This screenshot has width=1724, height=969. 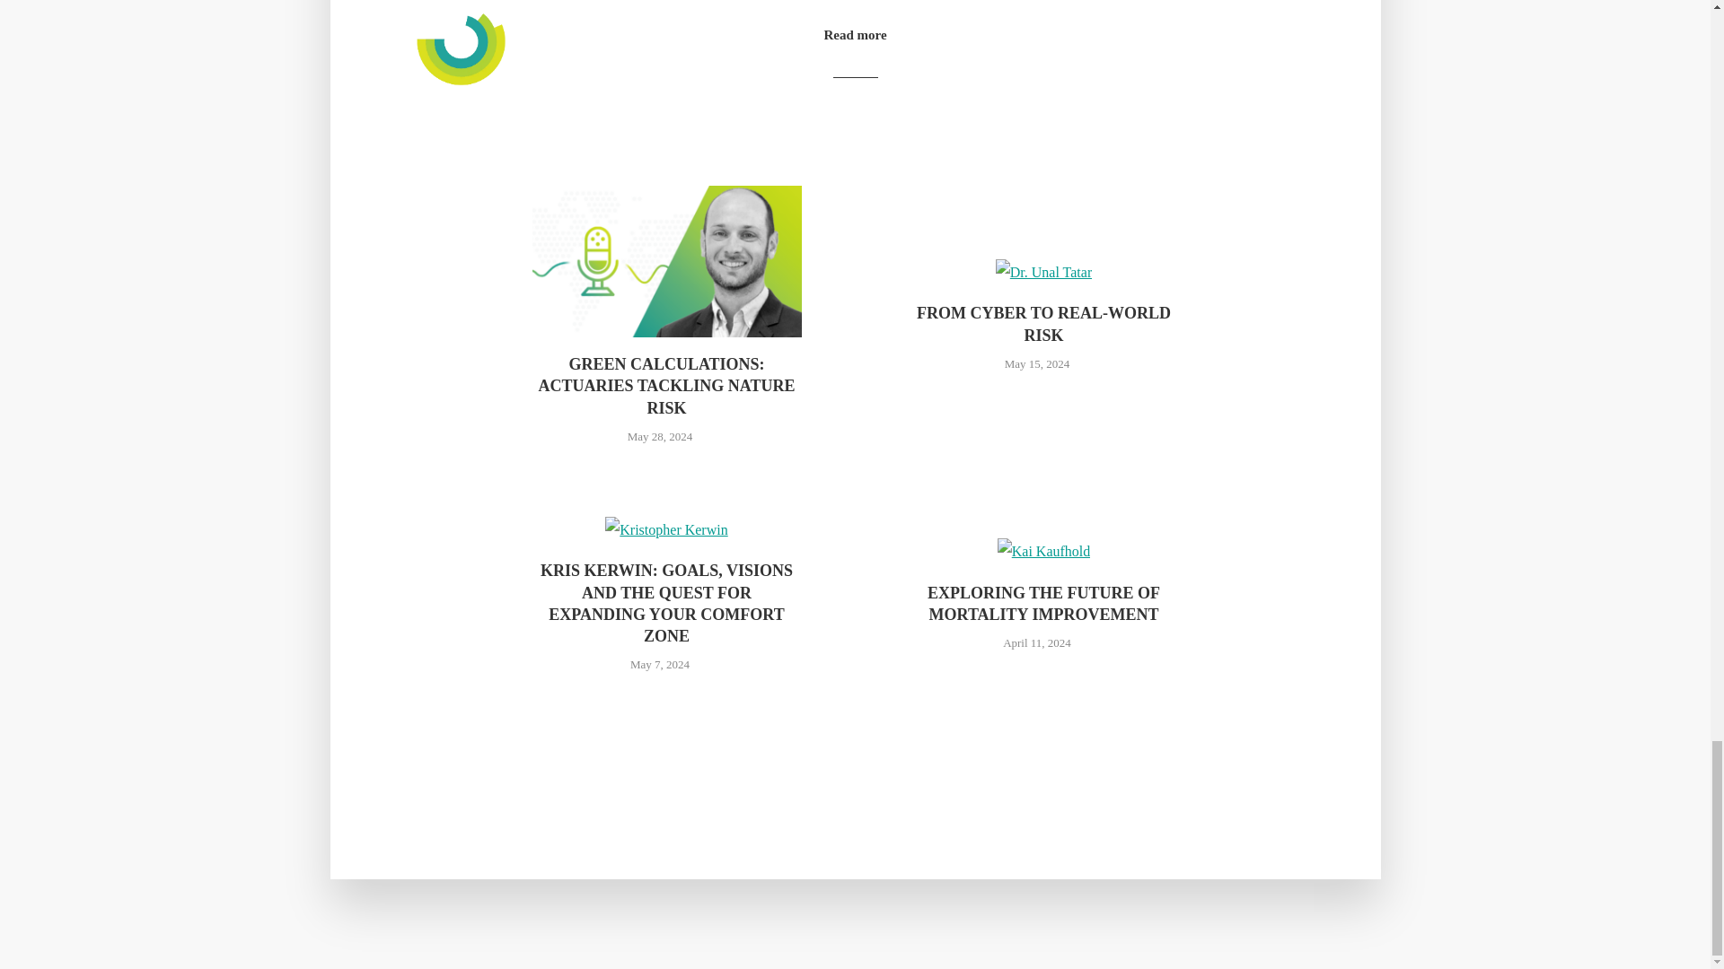 What do you see at coordinates (1042, 604) in the screenshot?
I see `EXPLORING THE FUTURE OF MORTALITY IMPROVEMENT` at bounding box center [1042, 604].